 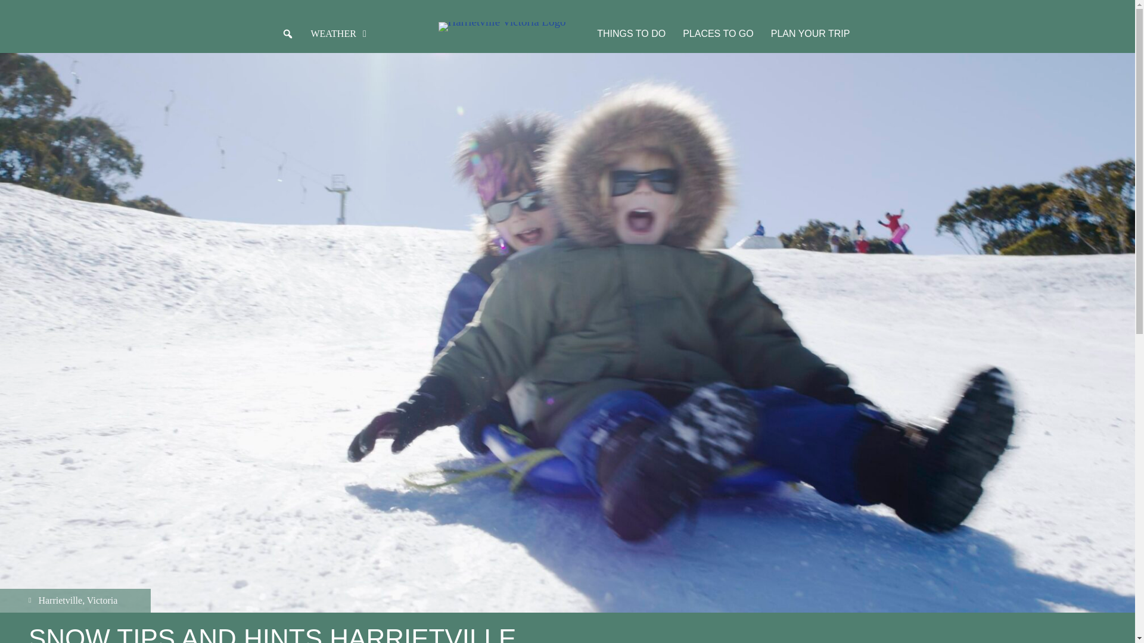 What do you see at coordinates (718, 33) in the screenshot?
I see `PLACES TO GO` at bounding box center [718, 33].